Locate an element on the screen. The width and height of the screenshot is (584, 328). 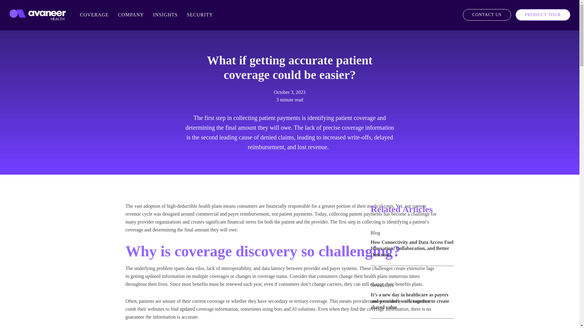
COVERAGE is located at coordinates (94, 15).